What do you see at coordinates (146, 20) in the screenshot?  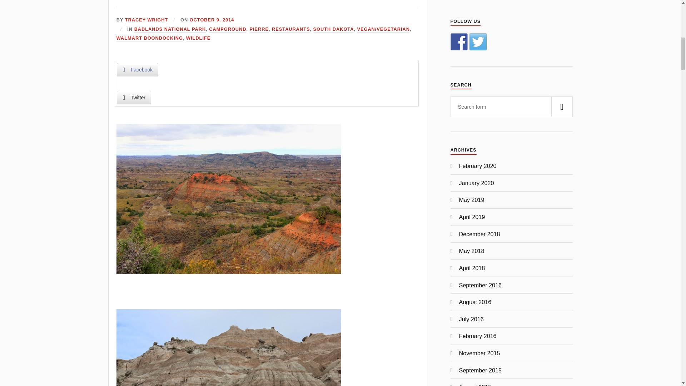 I see `Posts by Tracey Wright` at bounding box center [146, 20].